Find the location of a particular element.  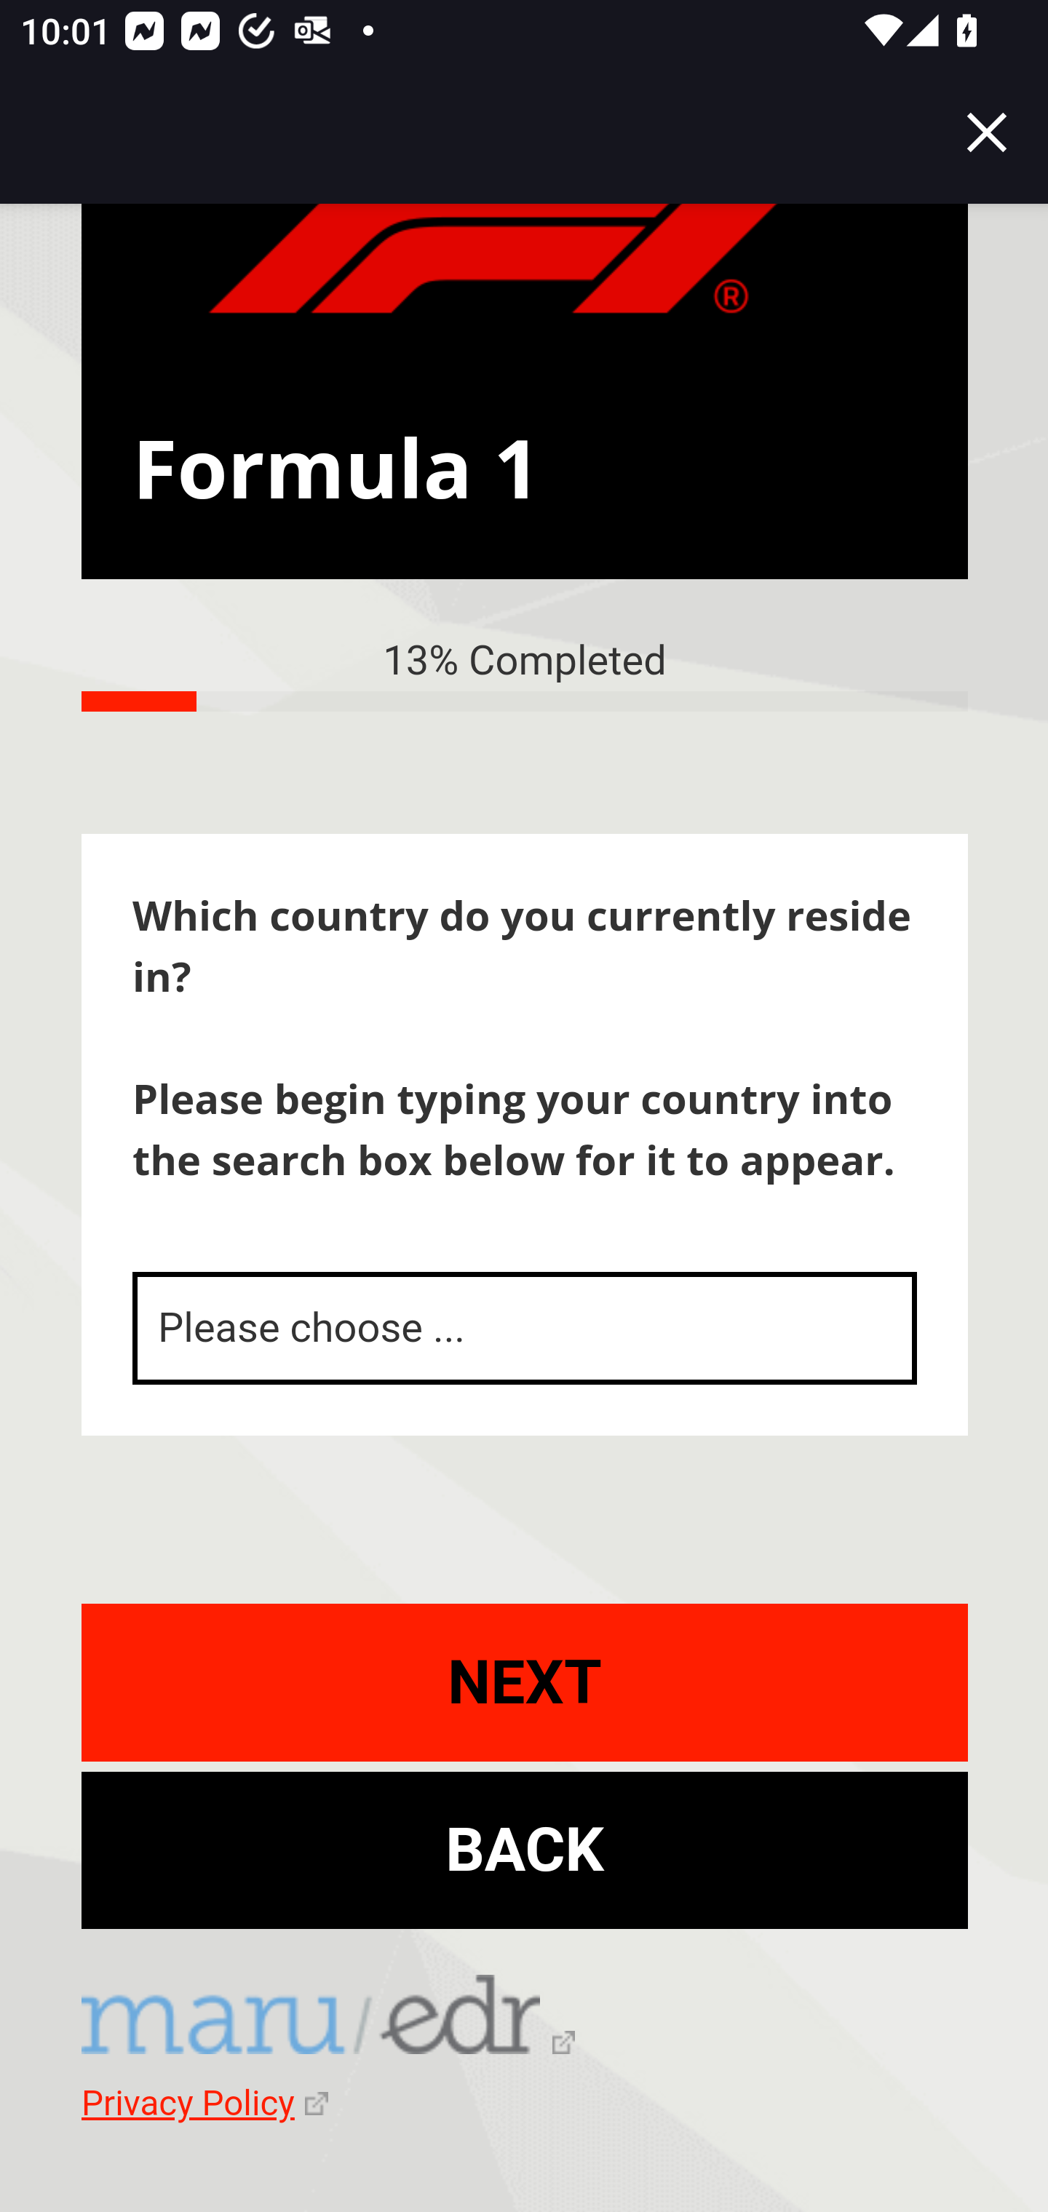

Please choose ... is located at coordinates (525, 1328).